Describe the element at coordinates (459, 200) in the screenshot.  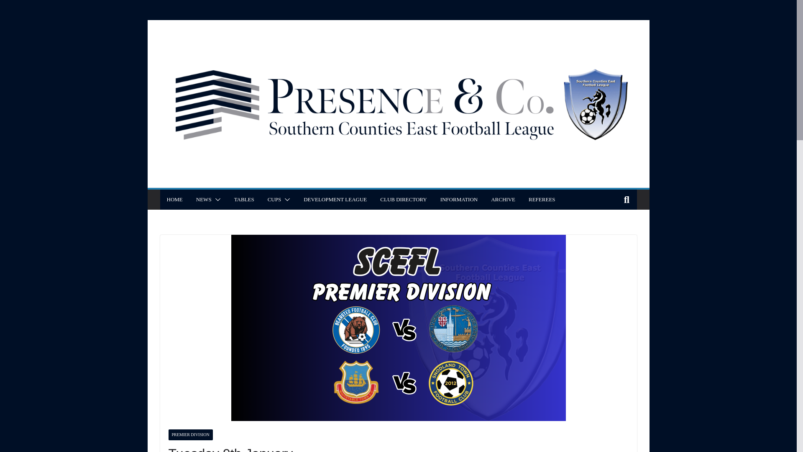
I see `INFORMATION` at that location.